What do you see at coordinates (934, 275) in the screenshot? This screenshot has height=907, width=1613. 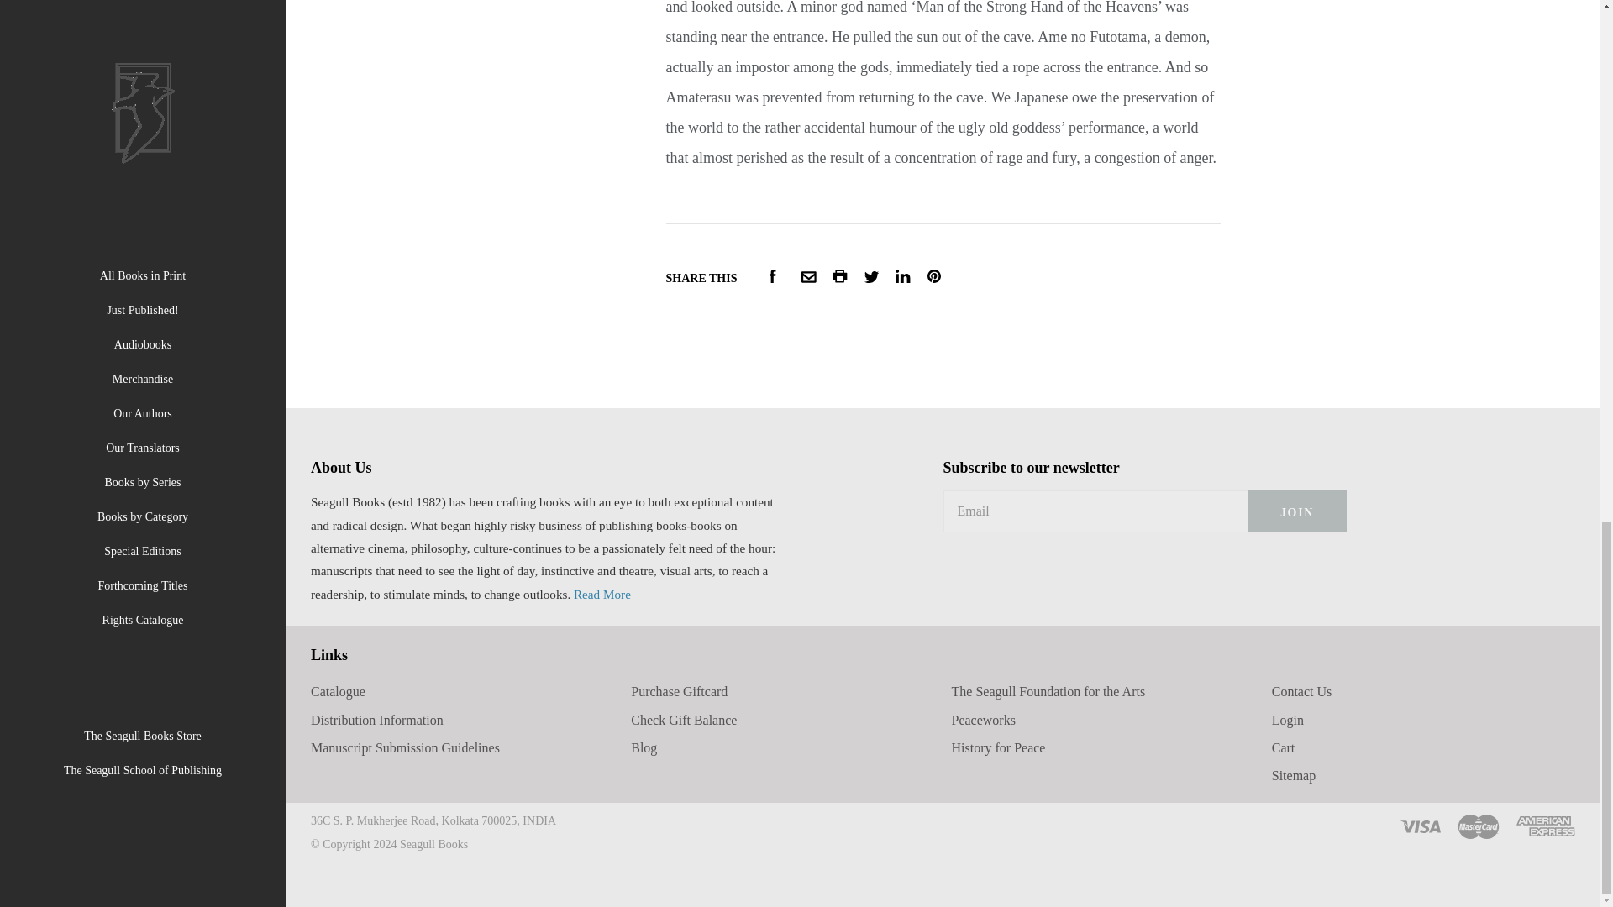 I see `PINTEREST` at bounding box center [934, 275].